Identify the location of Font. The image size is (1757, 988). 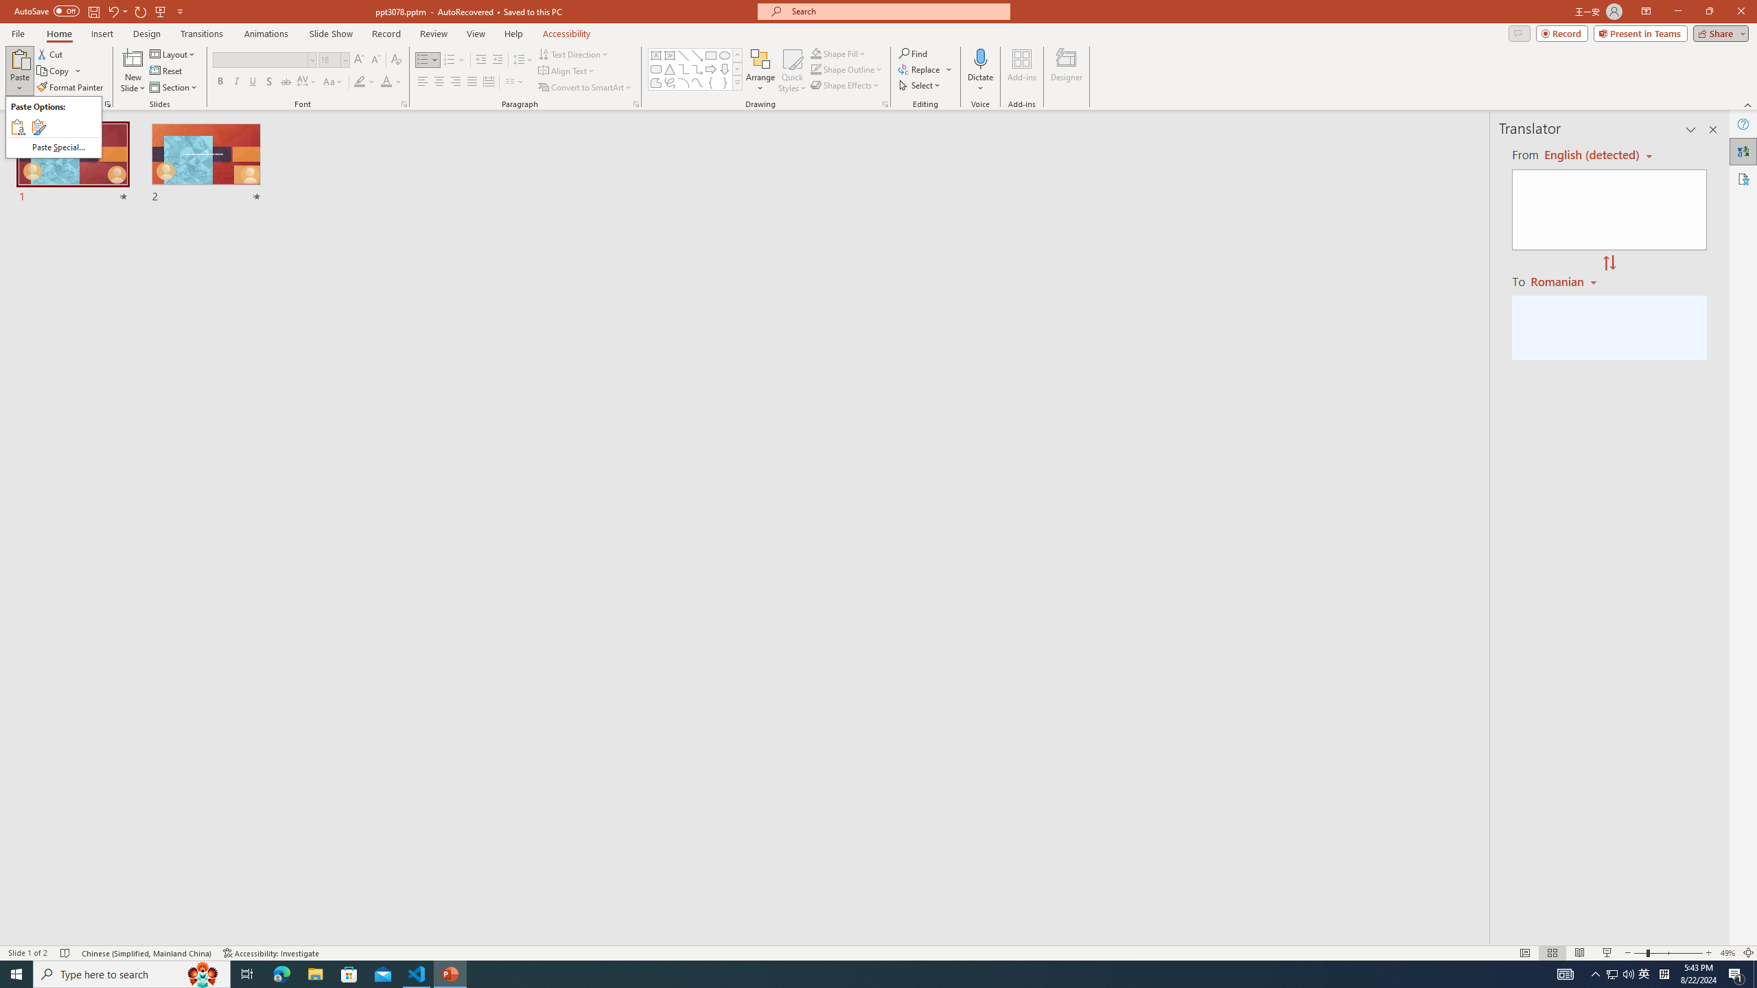
(259, 59).